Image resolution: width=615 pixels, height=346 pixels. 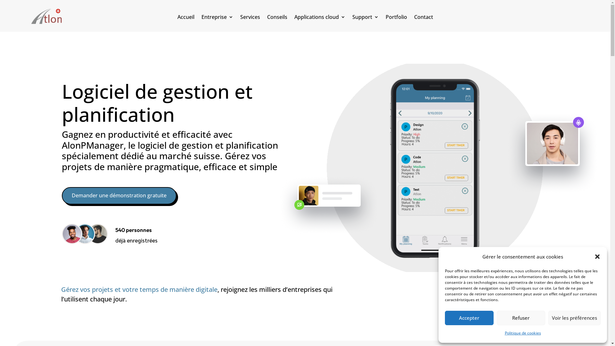 I want to click on Portfolio, so click(x=397, y=18).